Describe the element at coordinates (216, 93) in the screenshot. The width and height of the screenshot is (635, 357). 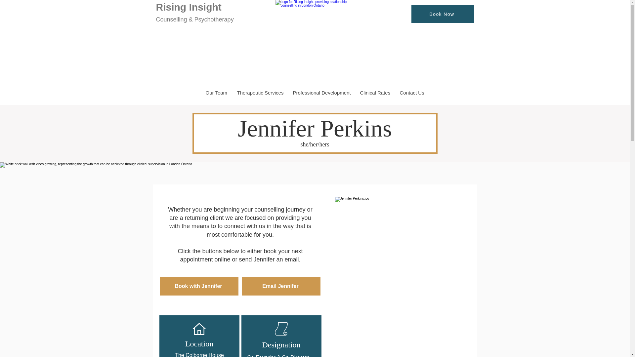
I see `Our Team` at that location.